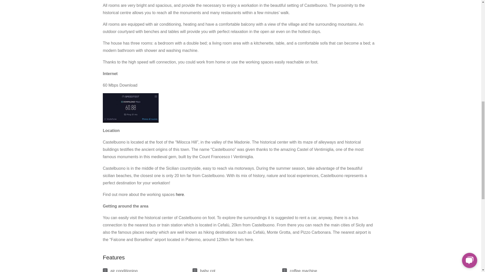 The height and width of the screenshot is (272, 485). What do you see at coordinates (180, 194) in the screenshot?
I see `here` at bounding box center [180, 194].